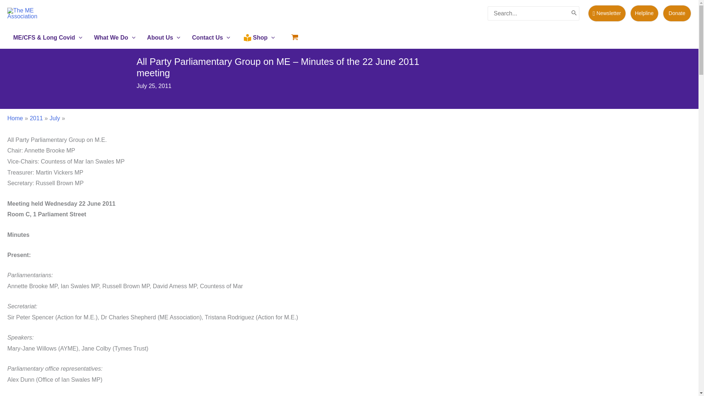 The height and width of the screenshot is (396, 704). I want to click on Search, so click(574, 13).